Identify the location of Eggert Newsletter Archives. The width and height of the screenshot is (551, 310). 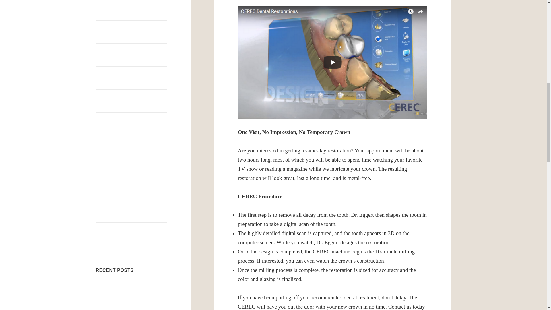
(107, 106).